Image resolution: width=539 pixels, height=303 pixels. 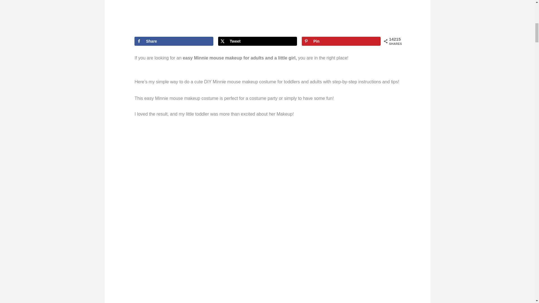 What do you see at coordinates (257, 41) in the screenshot?
I see `Share on X` at bounding box center [257, 41].